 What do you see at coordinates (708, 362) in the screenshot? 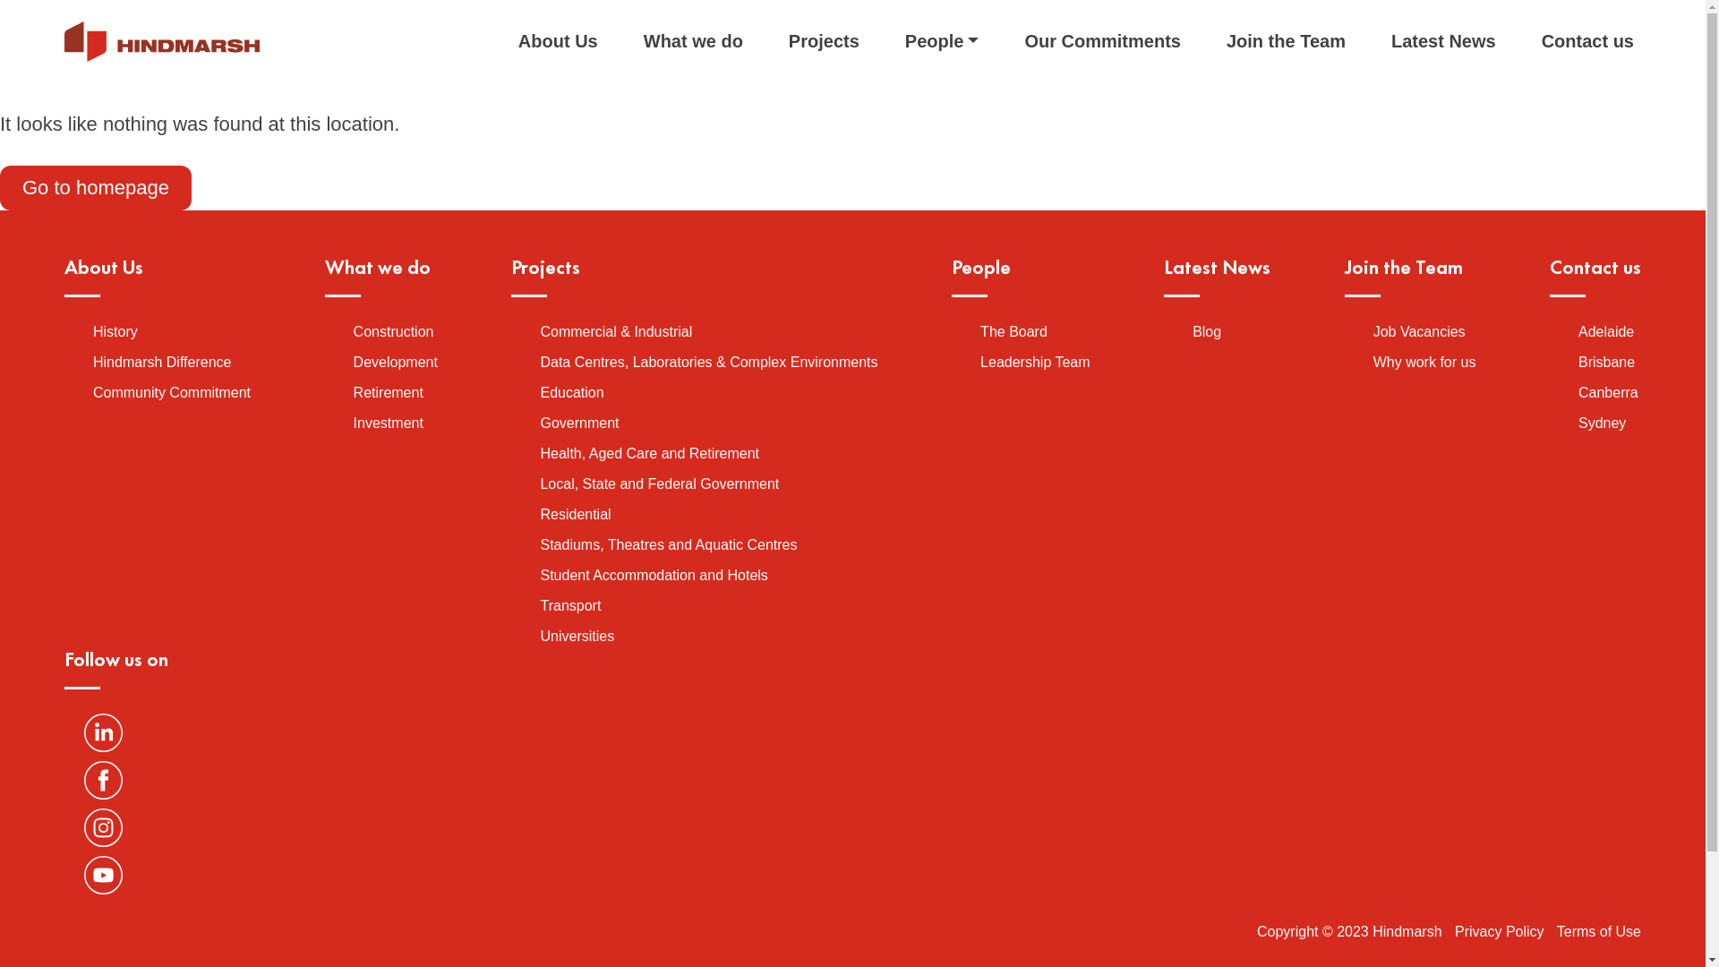
I see `Data Centres, Laboratories & Complex Environments` at bounding box center [708, 362].